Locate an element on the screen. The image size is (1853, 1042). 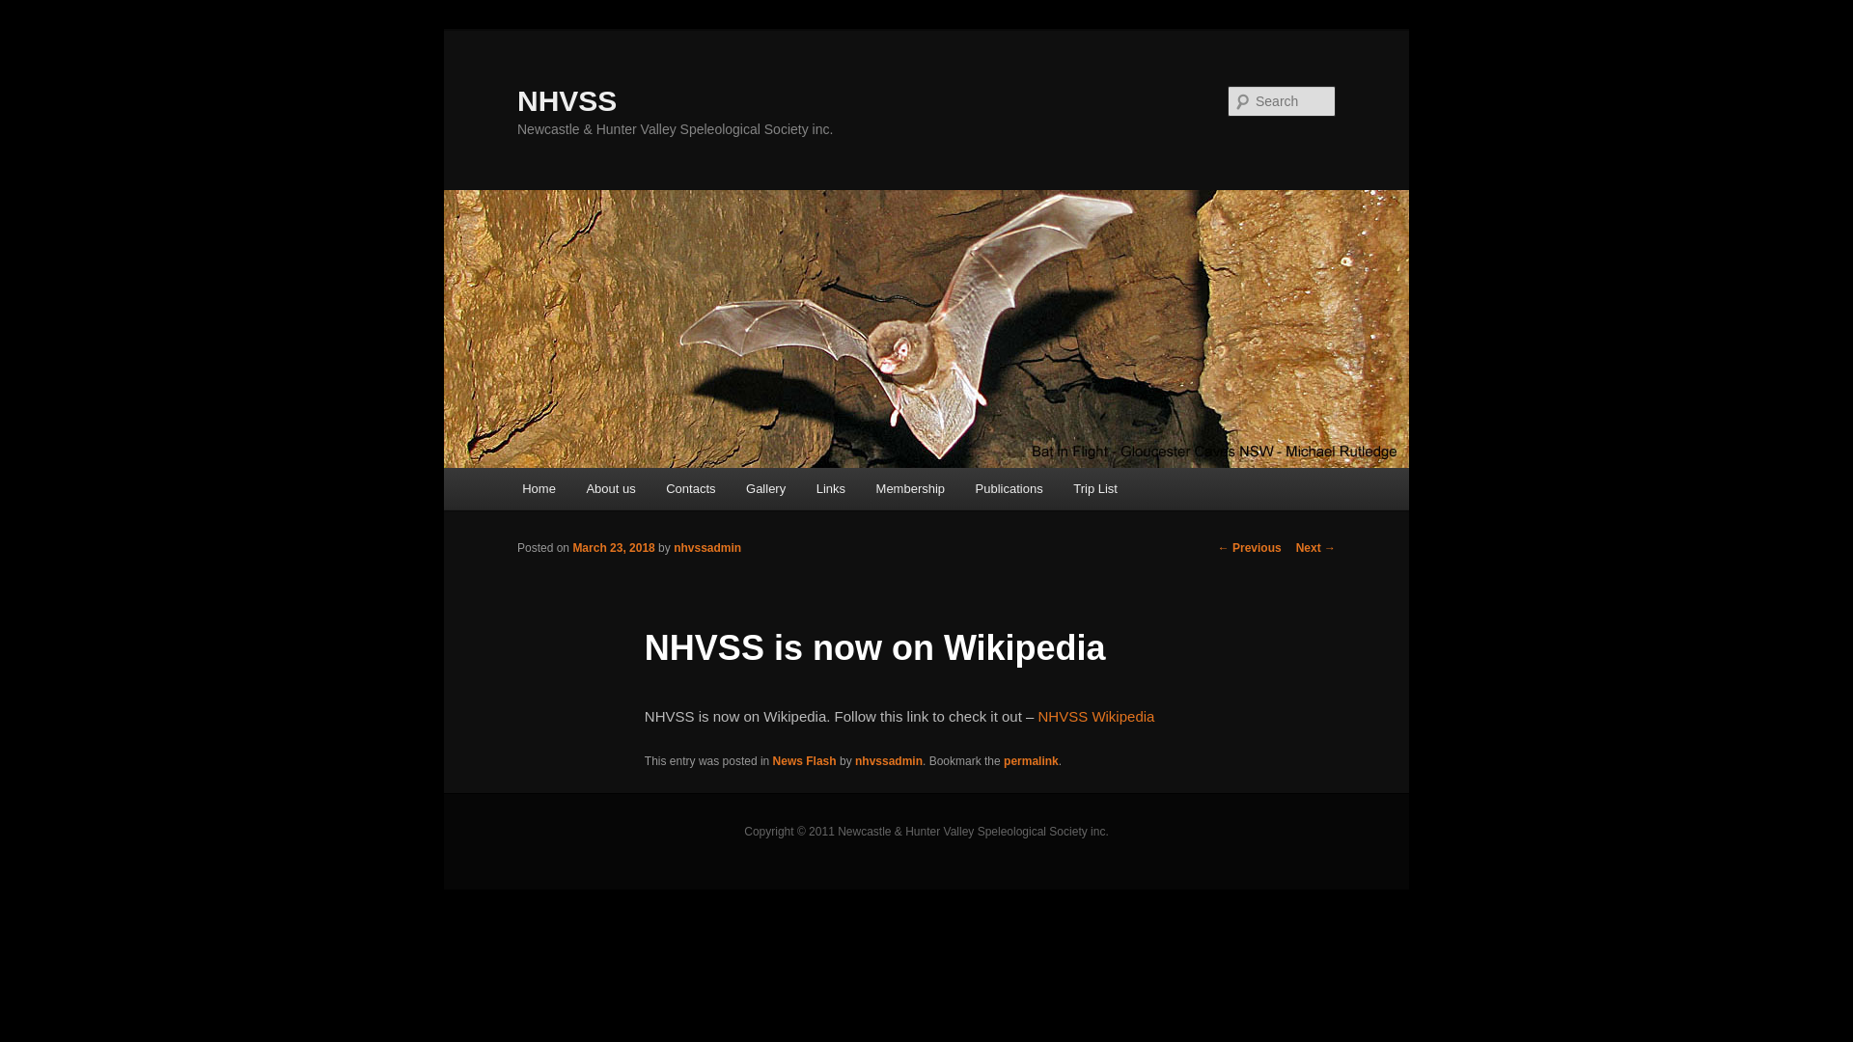
March 23, 2018 is located at coordinates (614, 548).